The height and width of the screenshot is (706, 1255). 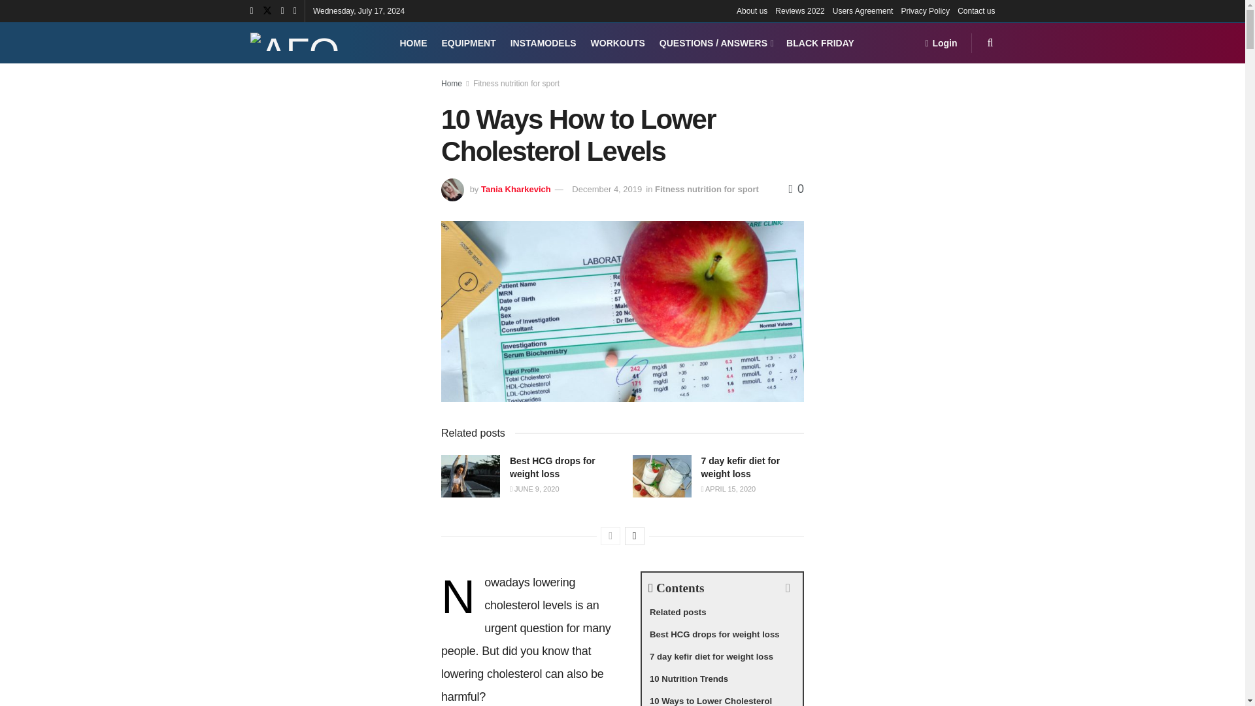 What do you see at coordinates (926, 10) in the screenshot?
I see `Privacy Policy` at bounding box center [926, 10].